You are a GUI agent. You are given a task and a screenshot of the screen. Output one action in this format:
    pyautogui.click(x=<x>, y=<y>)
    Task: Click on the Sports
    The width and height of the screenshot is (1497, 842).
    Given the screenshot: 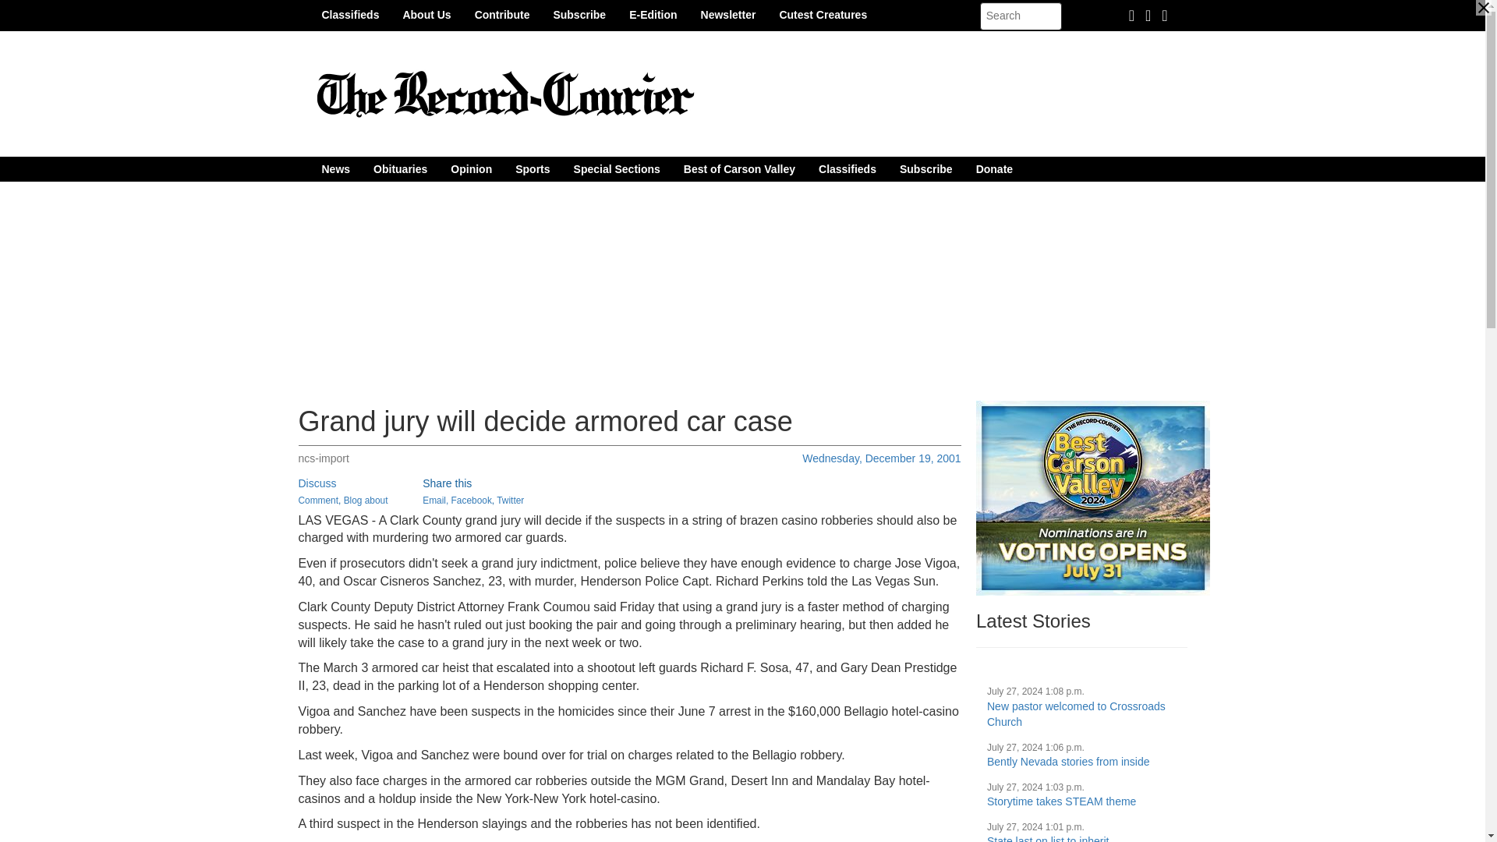 What is the action you would take?
    pyautogui.click(x=532, y=168)
    